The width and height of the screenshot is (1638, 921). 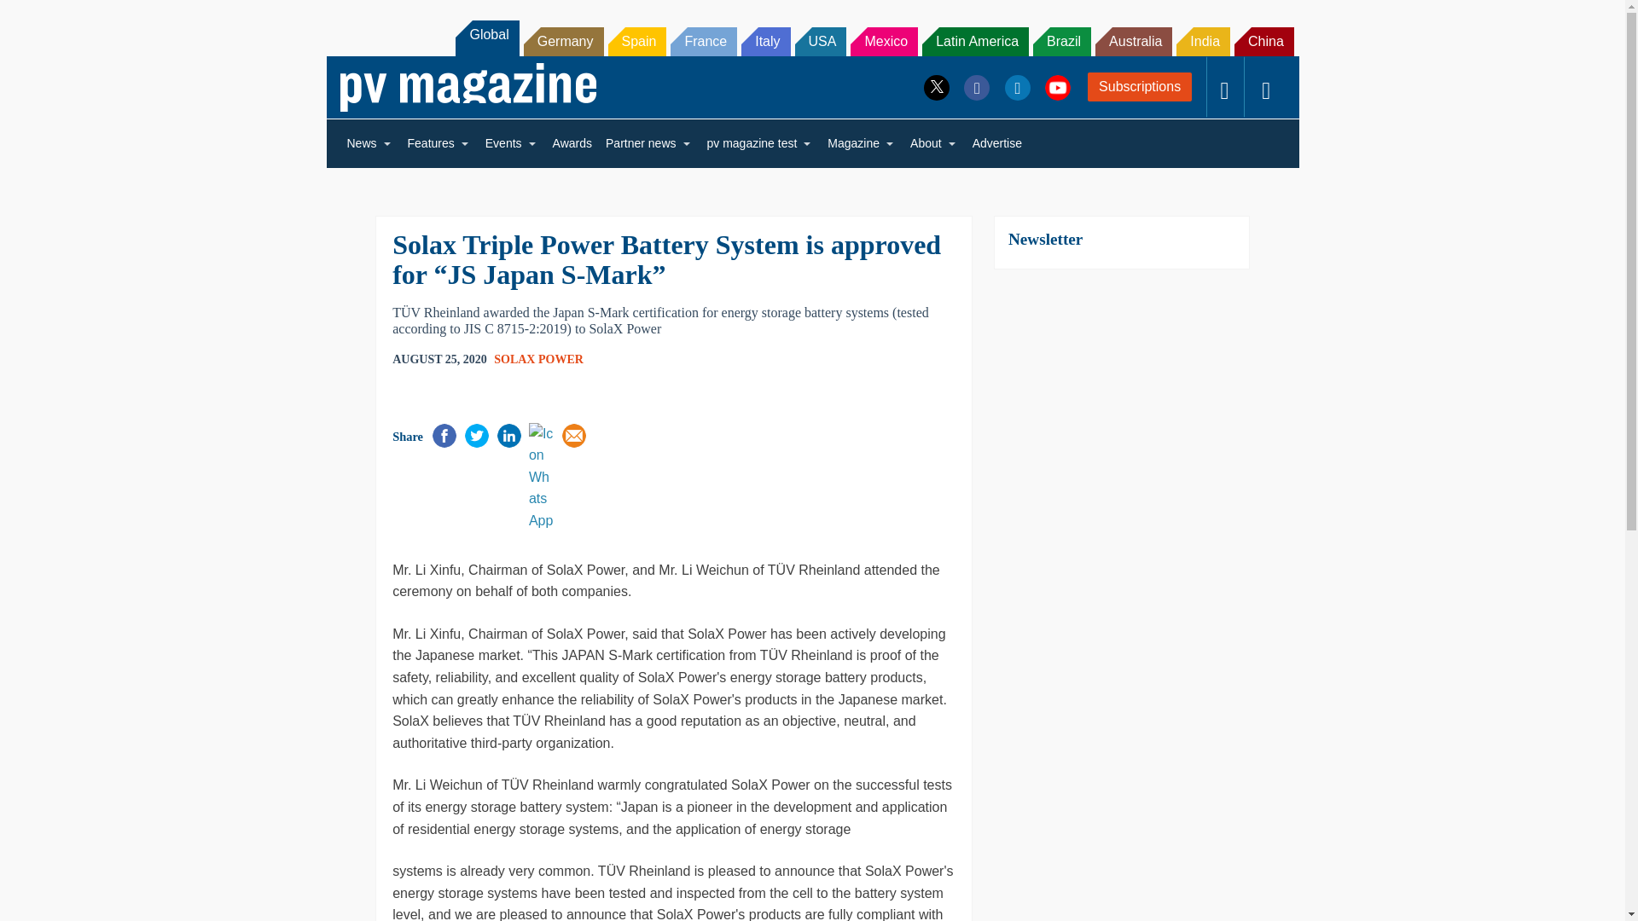 What do you see at coordinates (36, 17) in the screenshot?
I see `Search` at bounding box center [36, 17].